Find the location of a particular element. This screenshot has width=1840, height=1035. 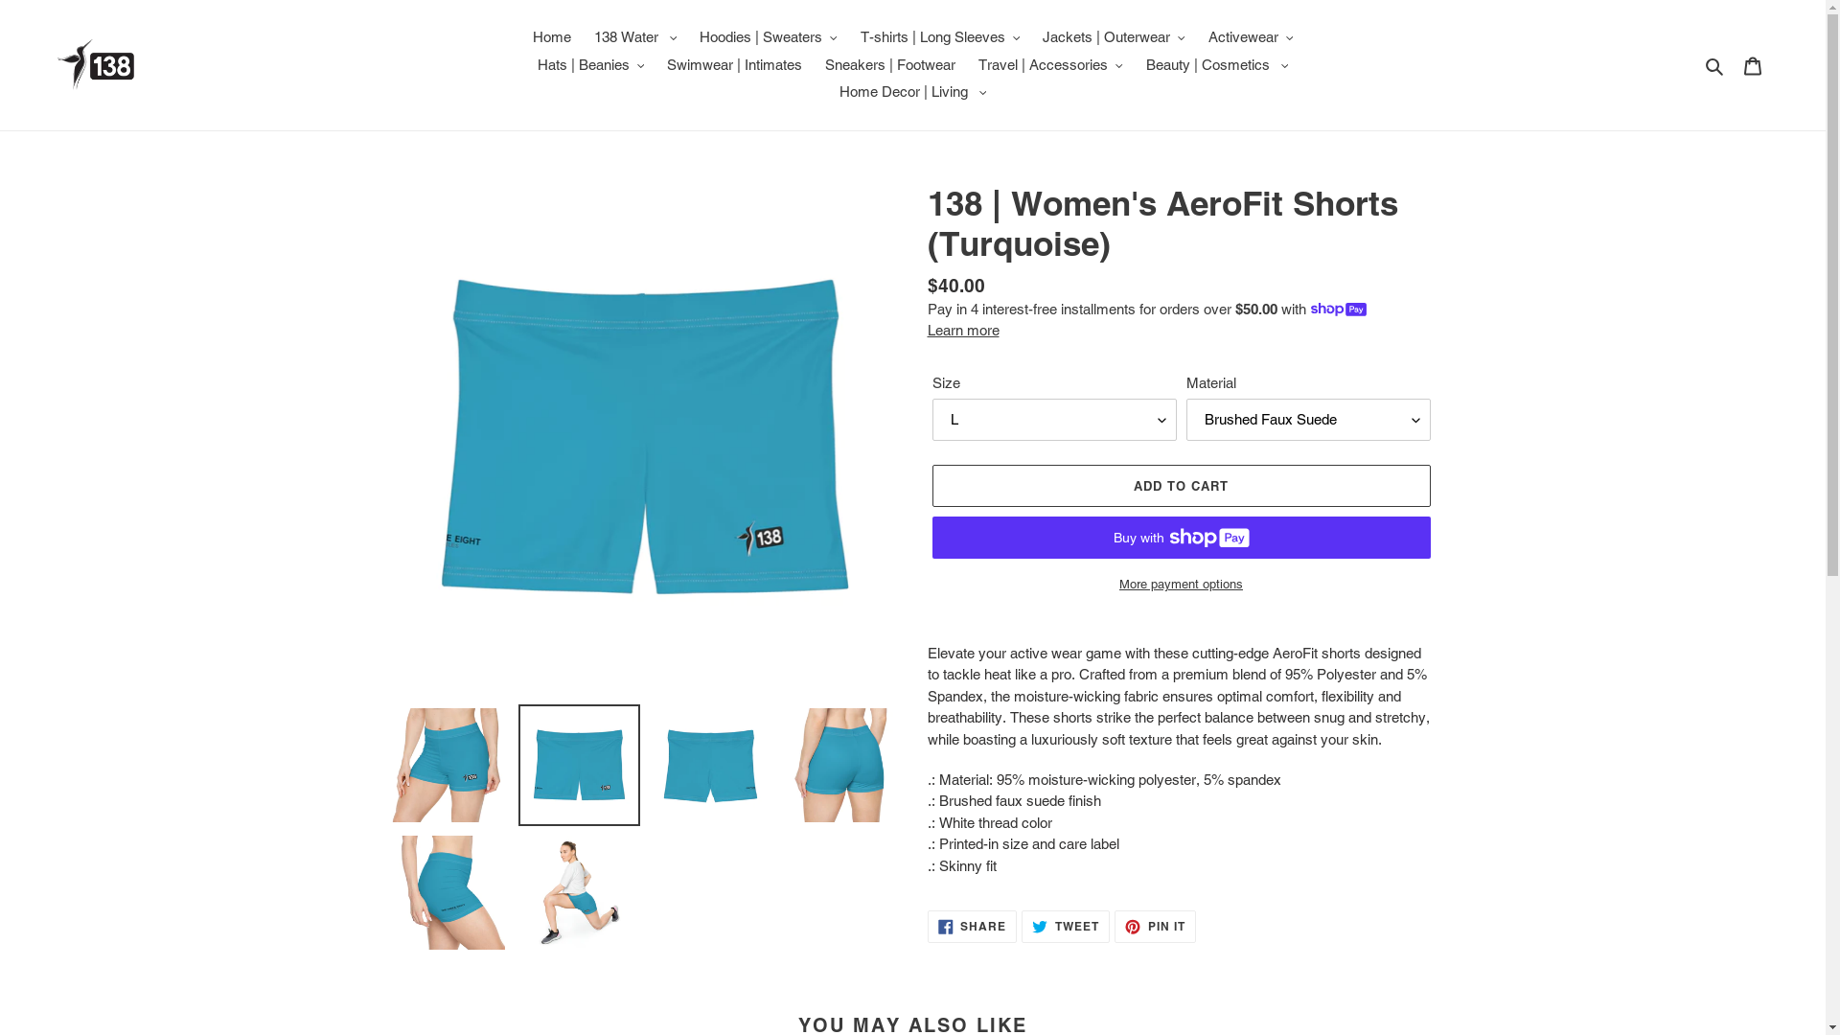

Travel | Accessories is located at coordinates (1050, 65).